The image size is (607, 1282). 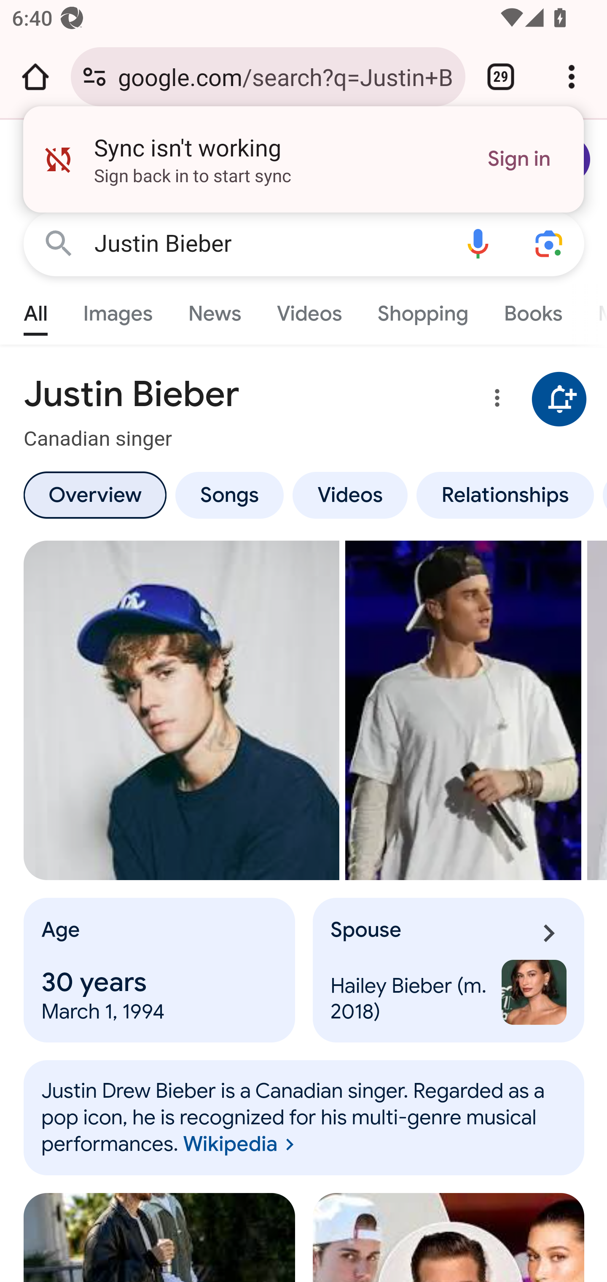 What do you see at coordinates (464, 710) in the screenshot?
I see `Justin Bieber - Wikipedia` at bounding box center [464, 710].